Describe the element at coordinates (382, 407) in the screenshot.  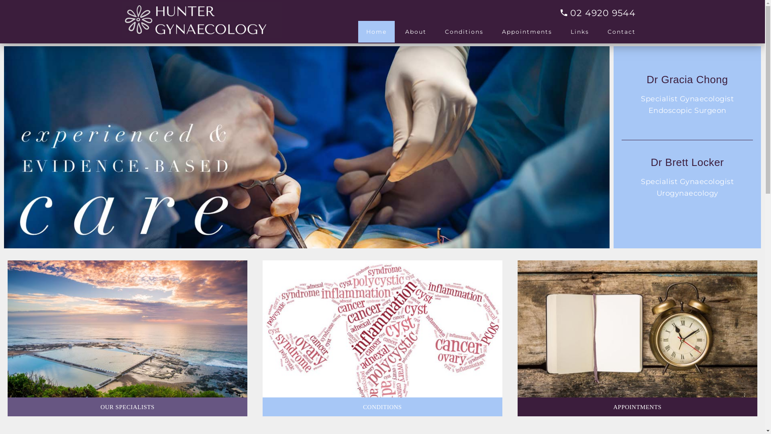
I see `CONDITIONS` at that location.